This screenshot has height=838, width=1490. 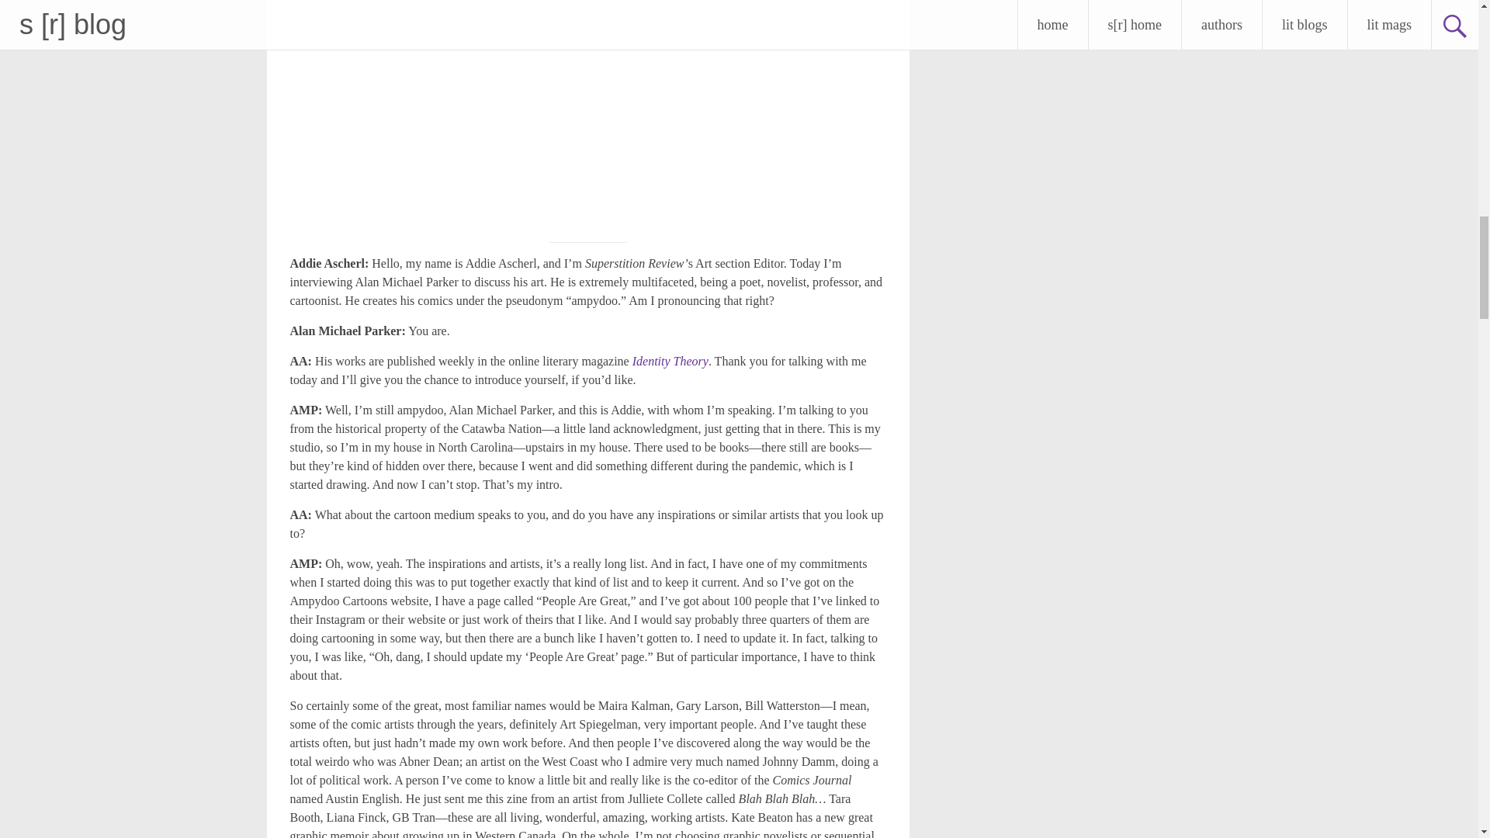 I want to click on Identity Theory, so click(x=670, y=361).